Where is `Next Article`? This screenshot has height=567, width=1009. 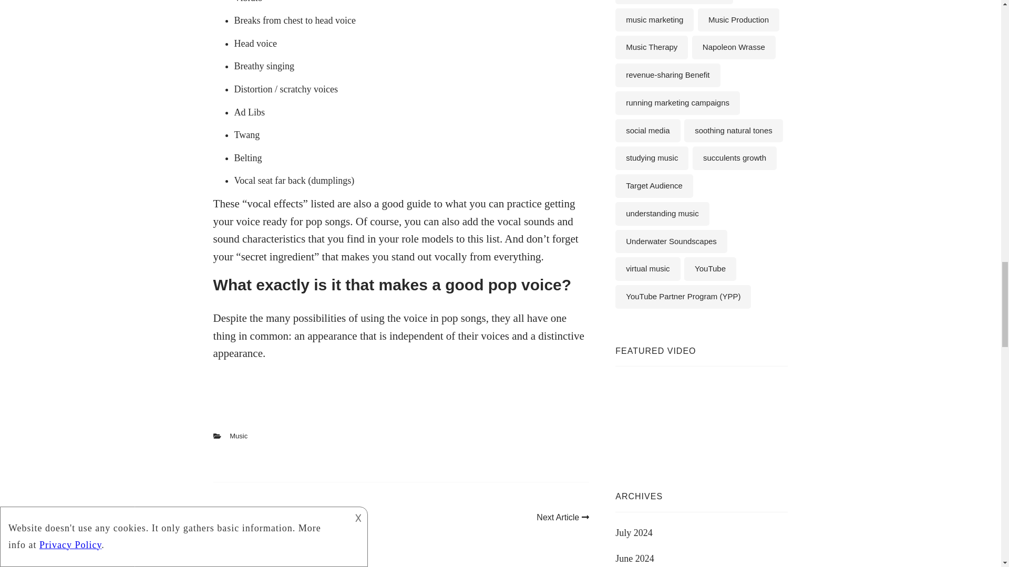
Next Article is located at coordinates (563, 517).